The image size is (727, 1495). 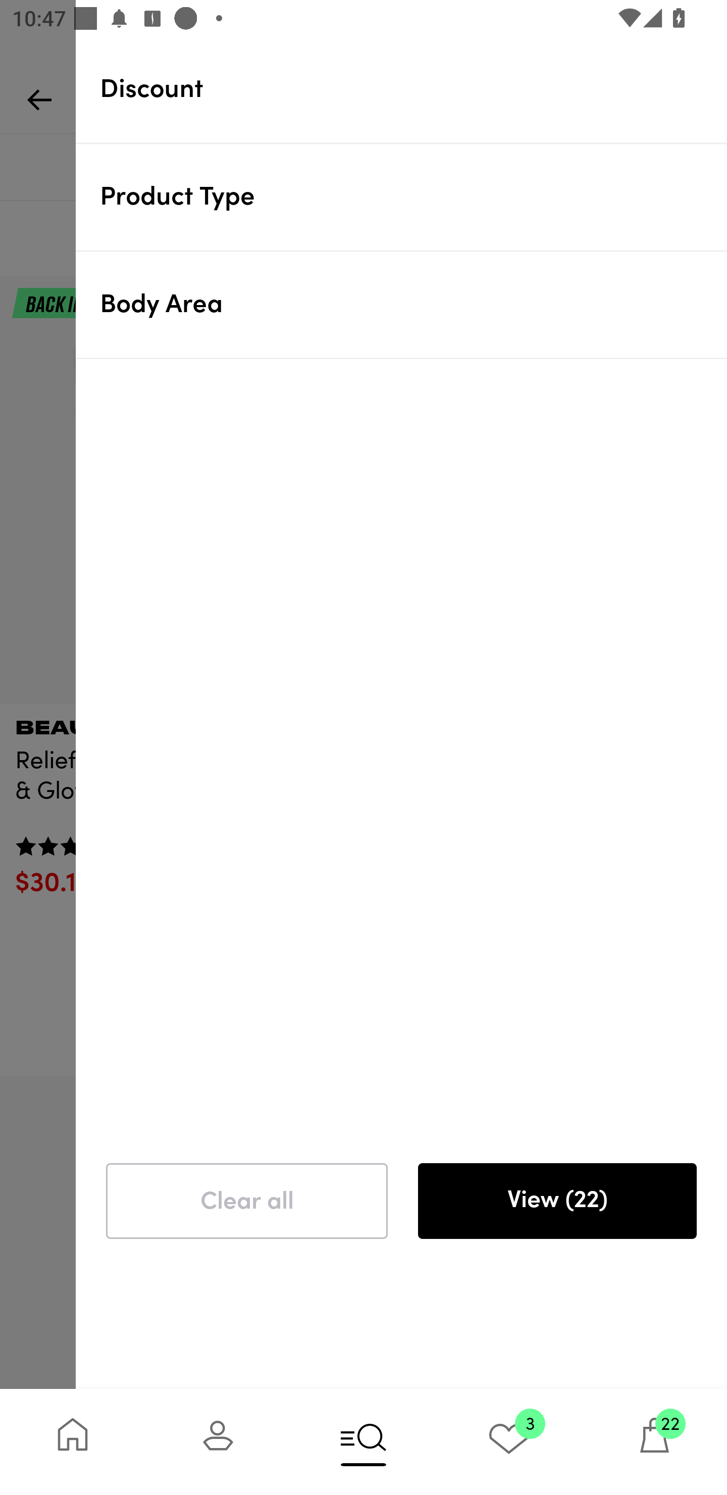 I want to click on 22, so click(x=654, y=1441).